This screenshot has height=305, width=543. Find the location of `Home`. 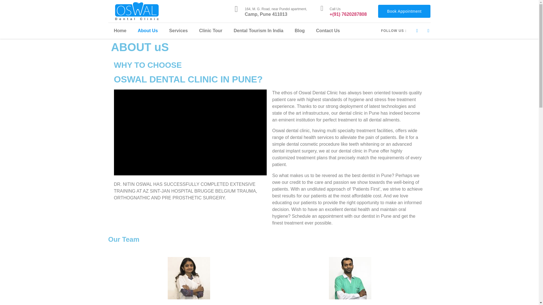

Home is located at coordinates (120, 30).